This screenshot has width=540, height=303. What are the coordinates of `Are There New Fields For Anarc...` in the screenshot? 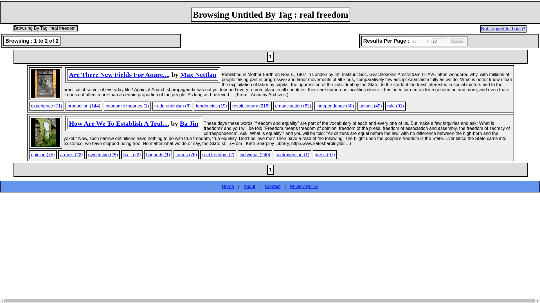 It's located at (118, 74).